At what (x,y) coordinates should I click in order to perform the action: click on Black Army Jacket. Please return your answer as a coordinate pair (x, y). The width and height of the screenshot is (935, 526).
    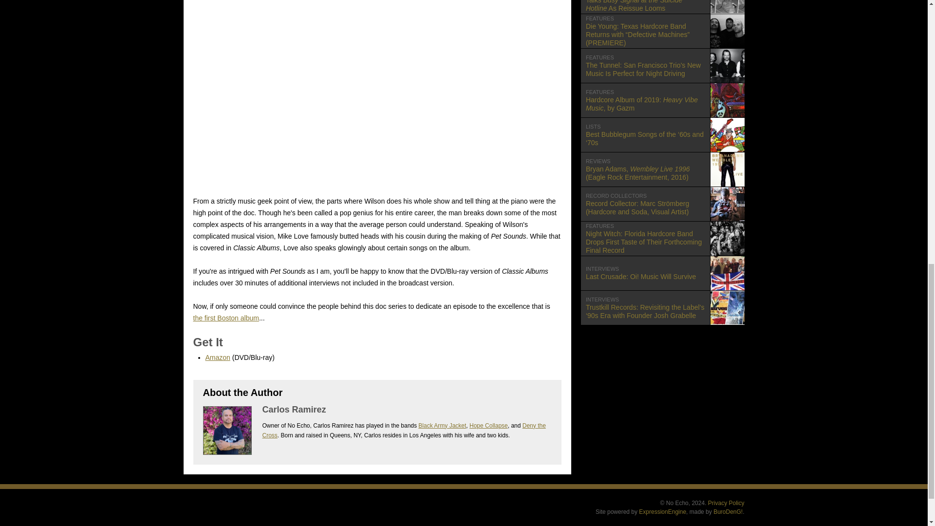
    Looking at the image, I should click on (403, 431).